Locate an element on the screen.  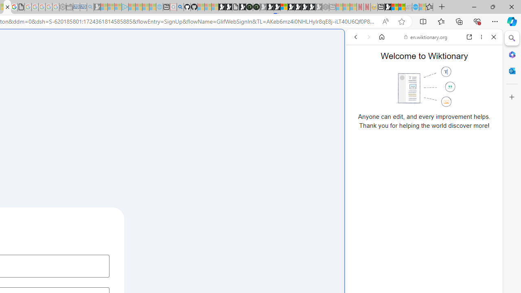
Services - Maintenance | Sky Blue Bikes - Sky Blue Bikes is located at coordinates (415, 7).